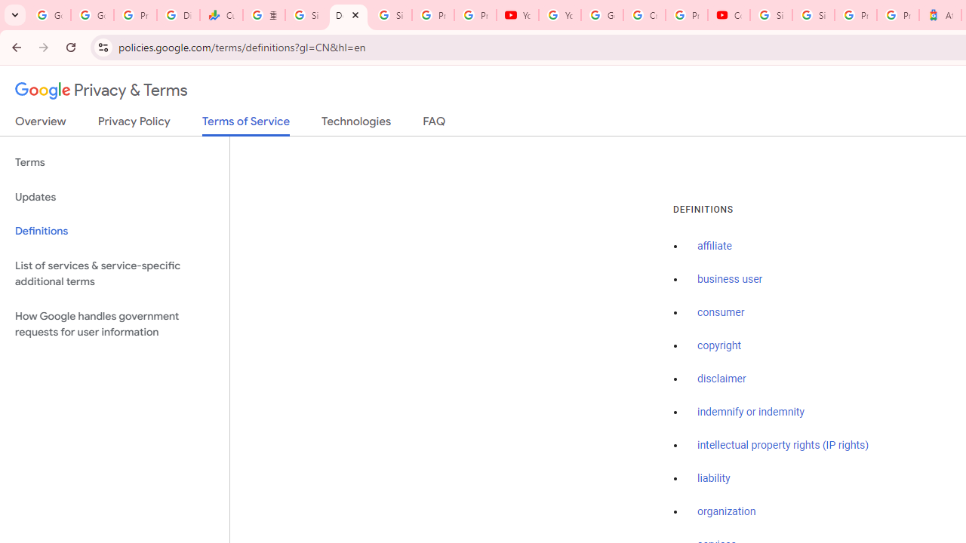 Image resolution: width=966 pixels, height=543 pixels. Describe the element at coordinates (783, 445) in the screenshot. I see `intellectual property rights (IP rights)` at that location.